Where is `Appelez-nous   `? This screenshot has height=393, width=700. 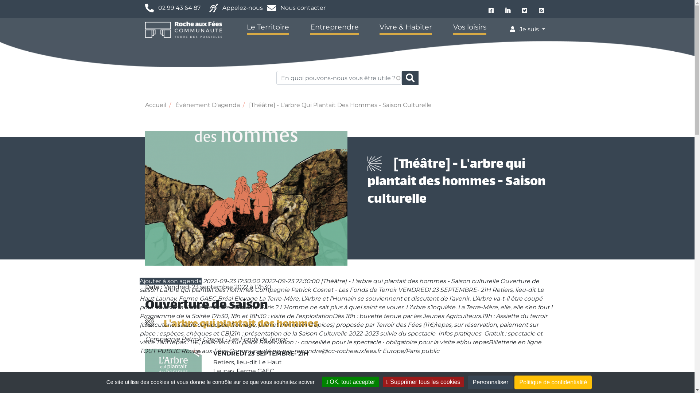 Appelez-nous    is located at coordinates (245, 8).